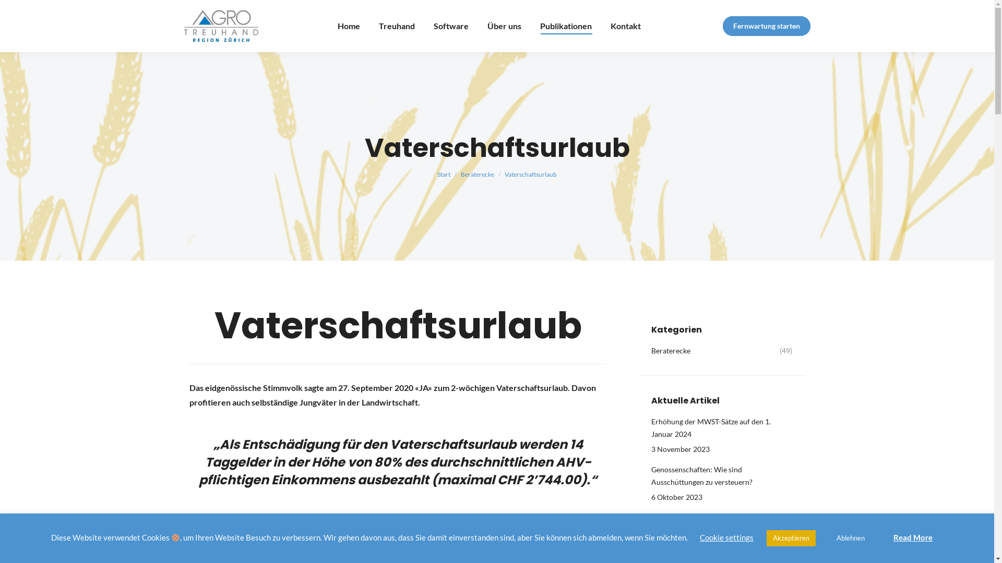 This screenshot has width=1002, height=563. Describe the element at coordinates (478, 174) in the screenshot. I see `Beraterecke` at that location.